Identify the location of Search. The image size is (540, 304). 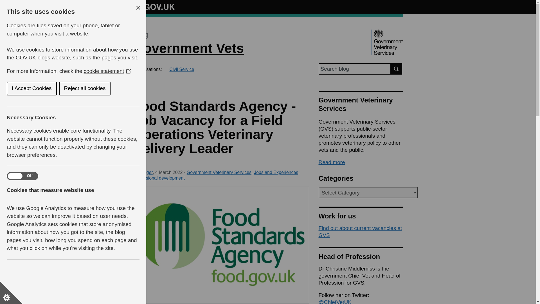
(397, 69).